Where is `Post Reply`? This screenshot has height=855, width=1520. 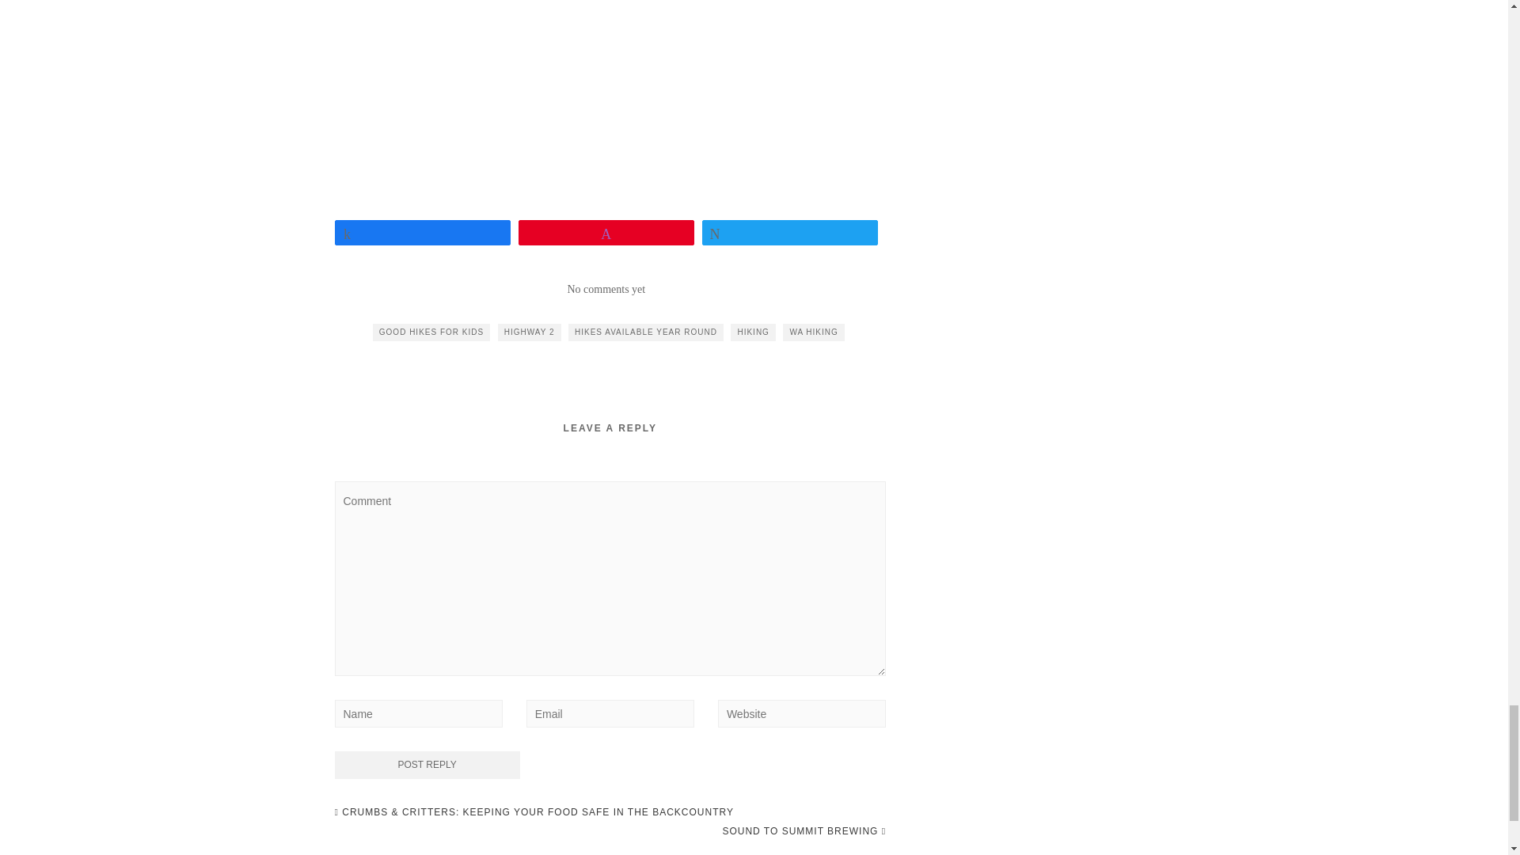 Post Reply is located at coordinates (427, 765).